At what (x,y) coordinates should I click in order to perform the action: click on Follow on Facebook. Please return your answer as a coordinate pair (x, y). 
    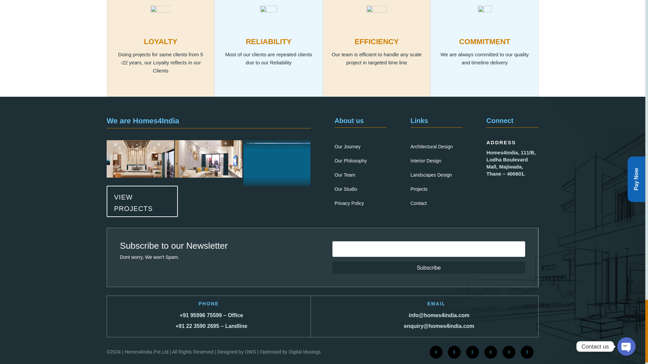
    Looking at the image, I should click on (436, 352).